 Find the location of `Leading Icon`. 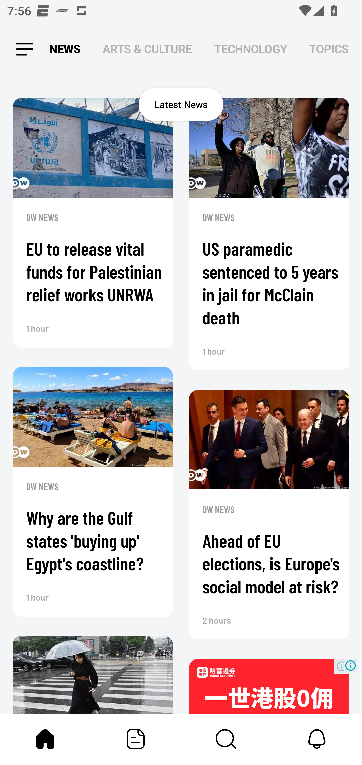

Leading Icon is located at coordinates (24, 49).